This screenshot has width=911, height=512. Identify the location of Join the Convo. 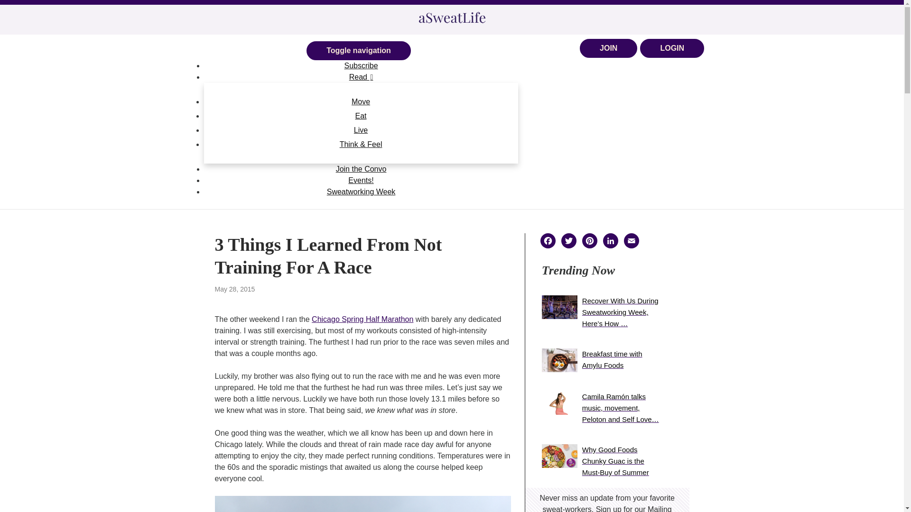
(361, 168).